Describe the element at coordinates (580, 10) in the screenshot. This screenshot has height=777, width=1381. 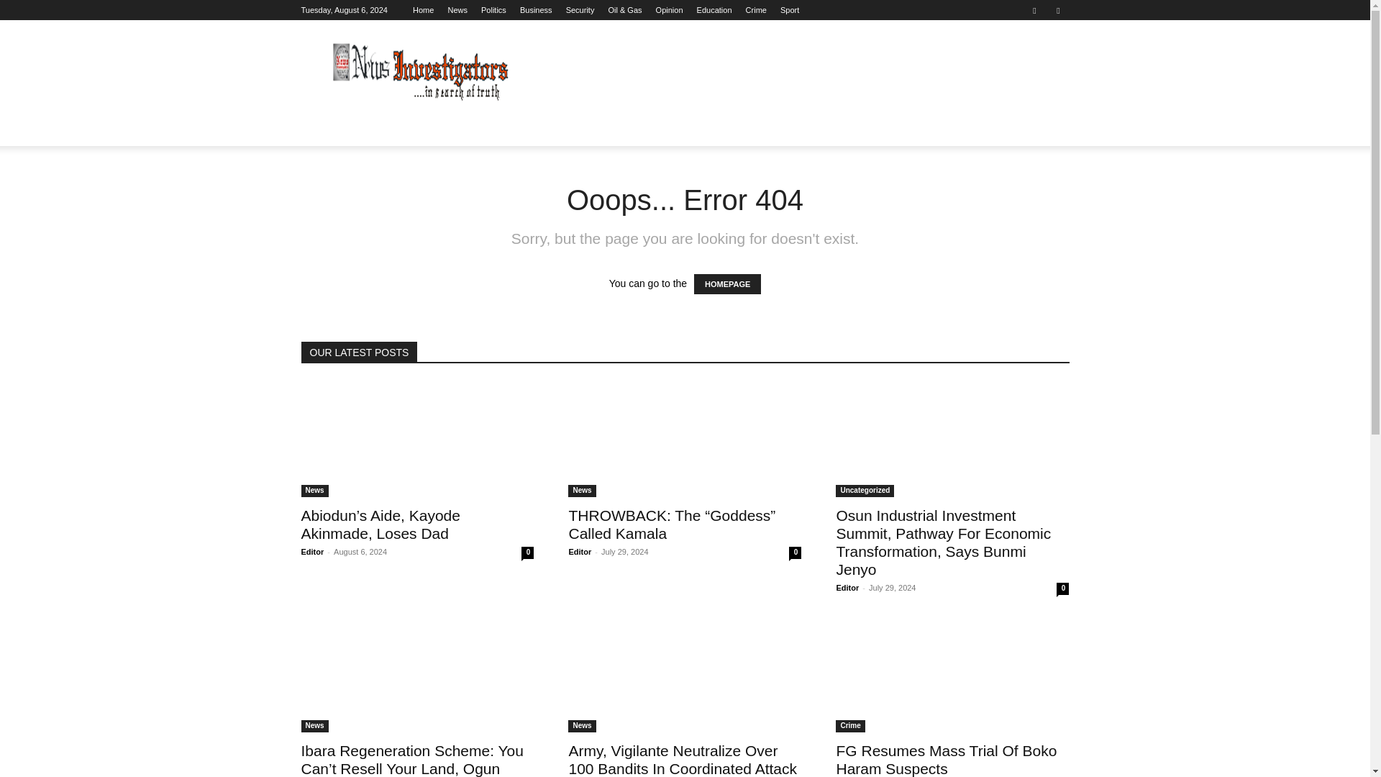
I see `Security` at that location.